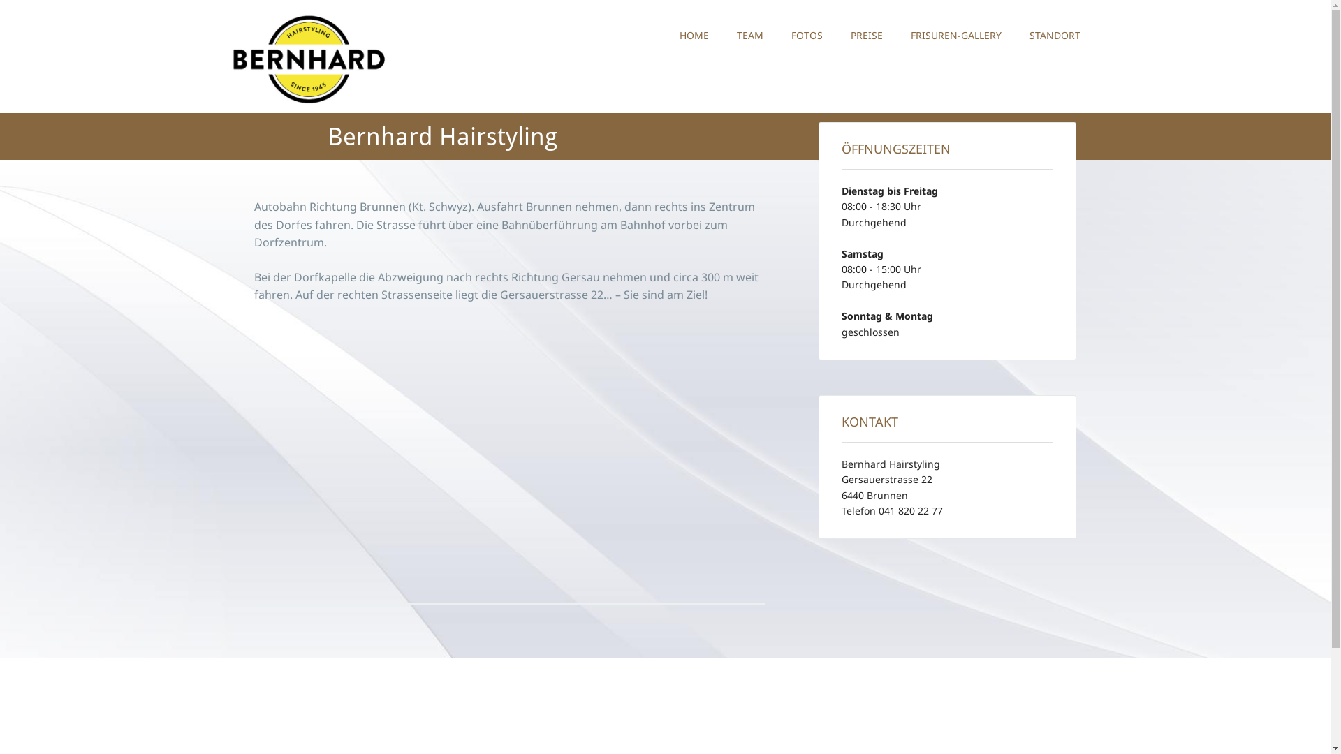 This screenshot has width=1341, height=754. I want to click on HOME, so click(694, 36).